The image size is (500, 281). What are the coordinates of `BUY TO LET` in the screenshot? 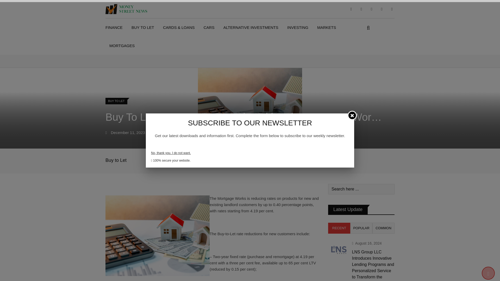 It's located at (118, 100).